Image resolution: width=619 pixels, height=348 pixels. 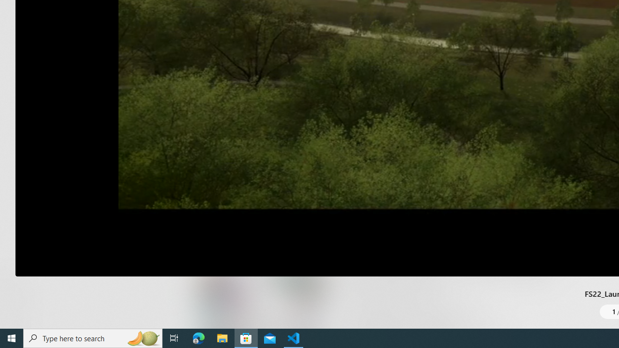 I want to click on Play with Game Pass, so click(x=371, y=203).